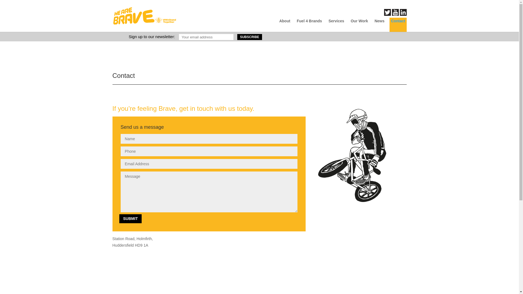  What do you see at coordinates (359, 24) in the screenshot?
I see `Our Work` at bounding box center [359, 24].